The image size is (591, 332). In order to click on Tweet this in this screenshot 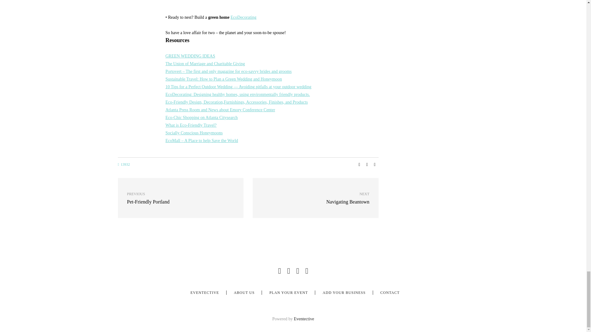, I will do `click(367, 165)`.